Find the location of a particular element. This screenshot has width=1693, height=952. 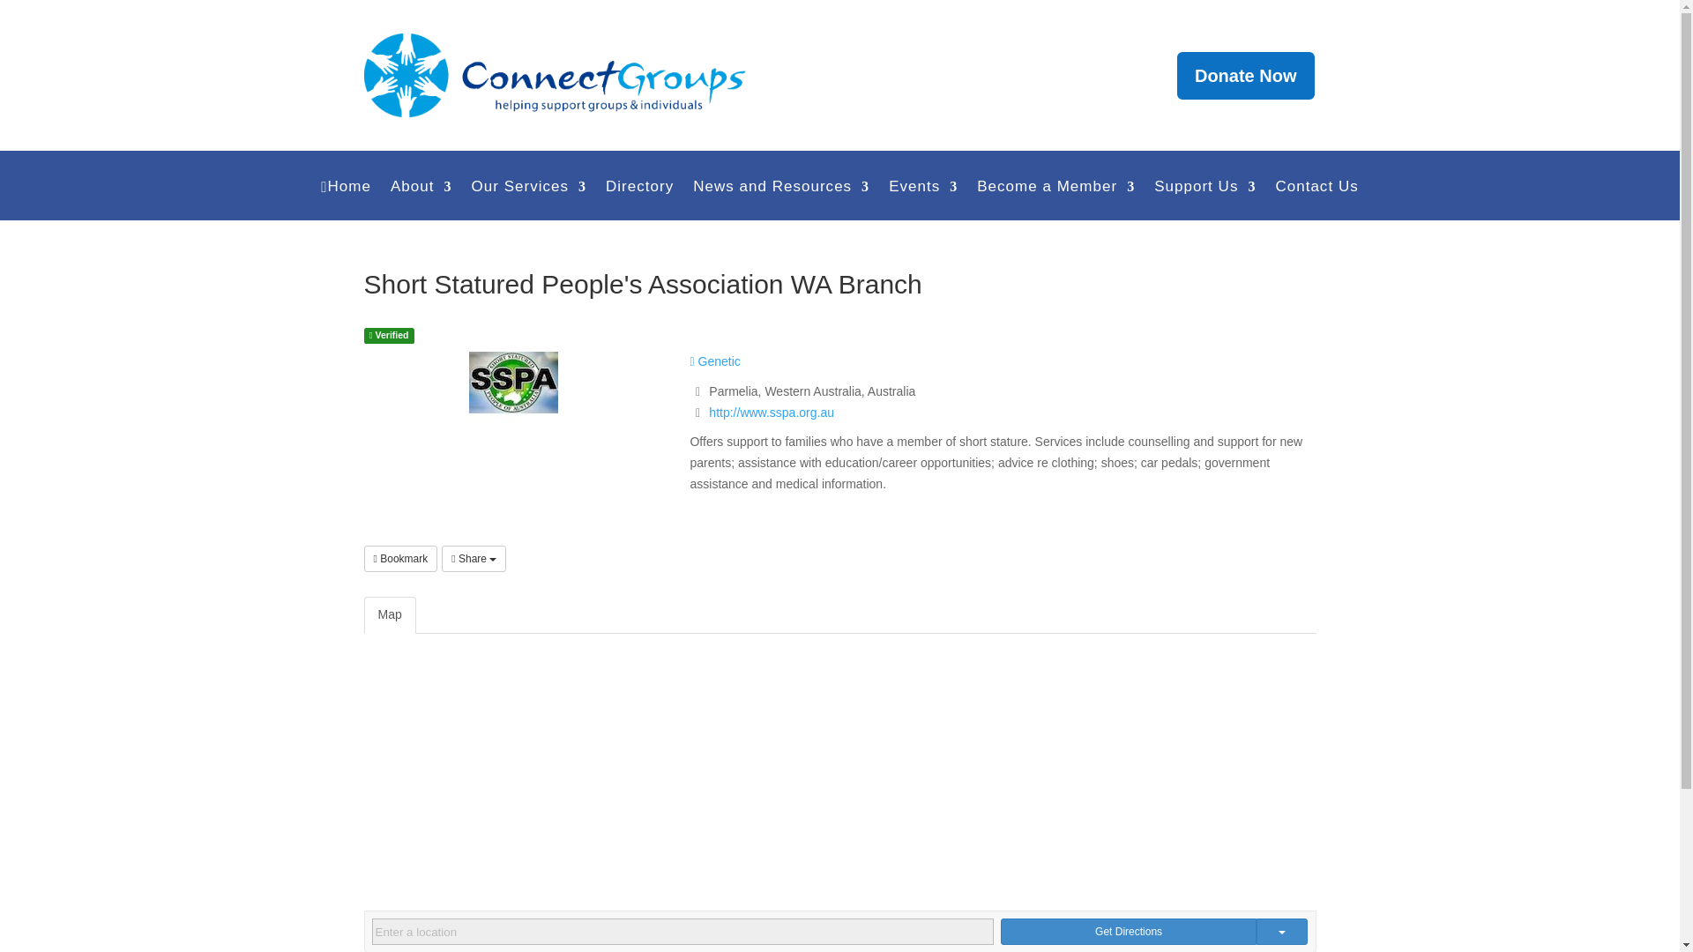

Our Services is located at coordinates (527, 199).